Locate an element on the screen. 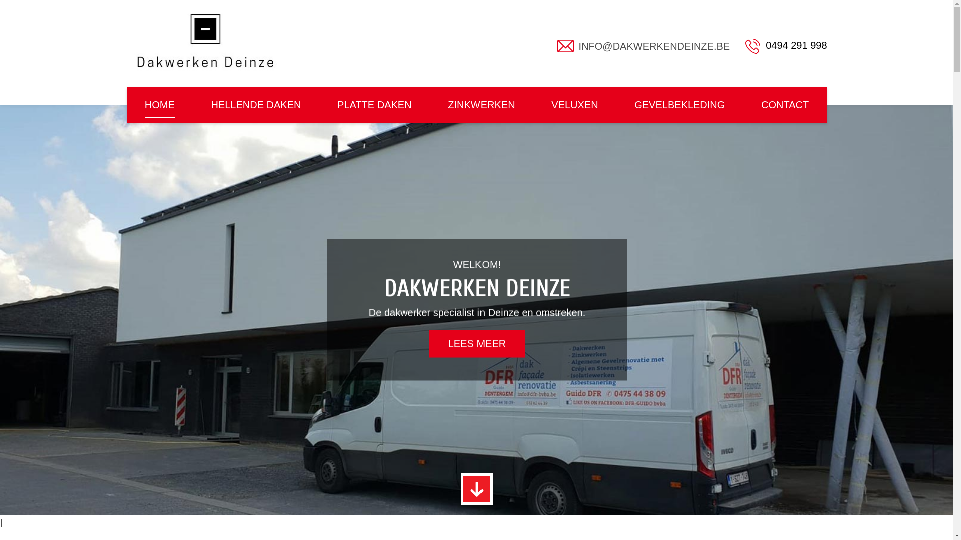  HELLENDE DAKEN is located at coordinates (256, 105).